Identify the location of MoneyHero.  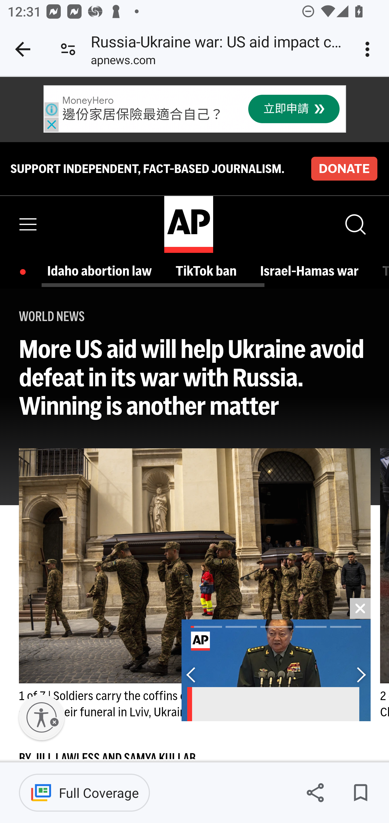
(88, 101).